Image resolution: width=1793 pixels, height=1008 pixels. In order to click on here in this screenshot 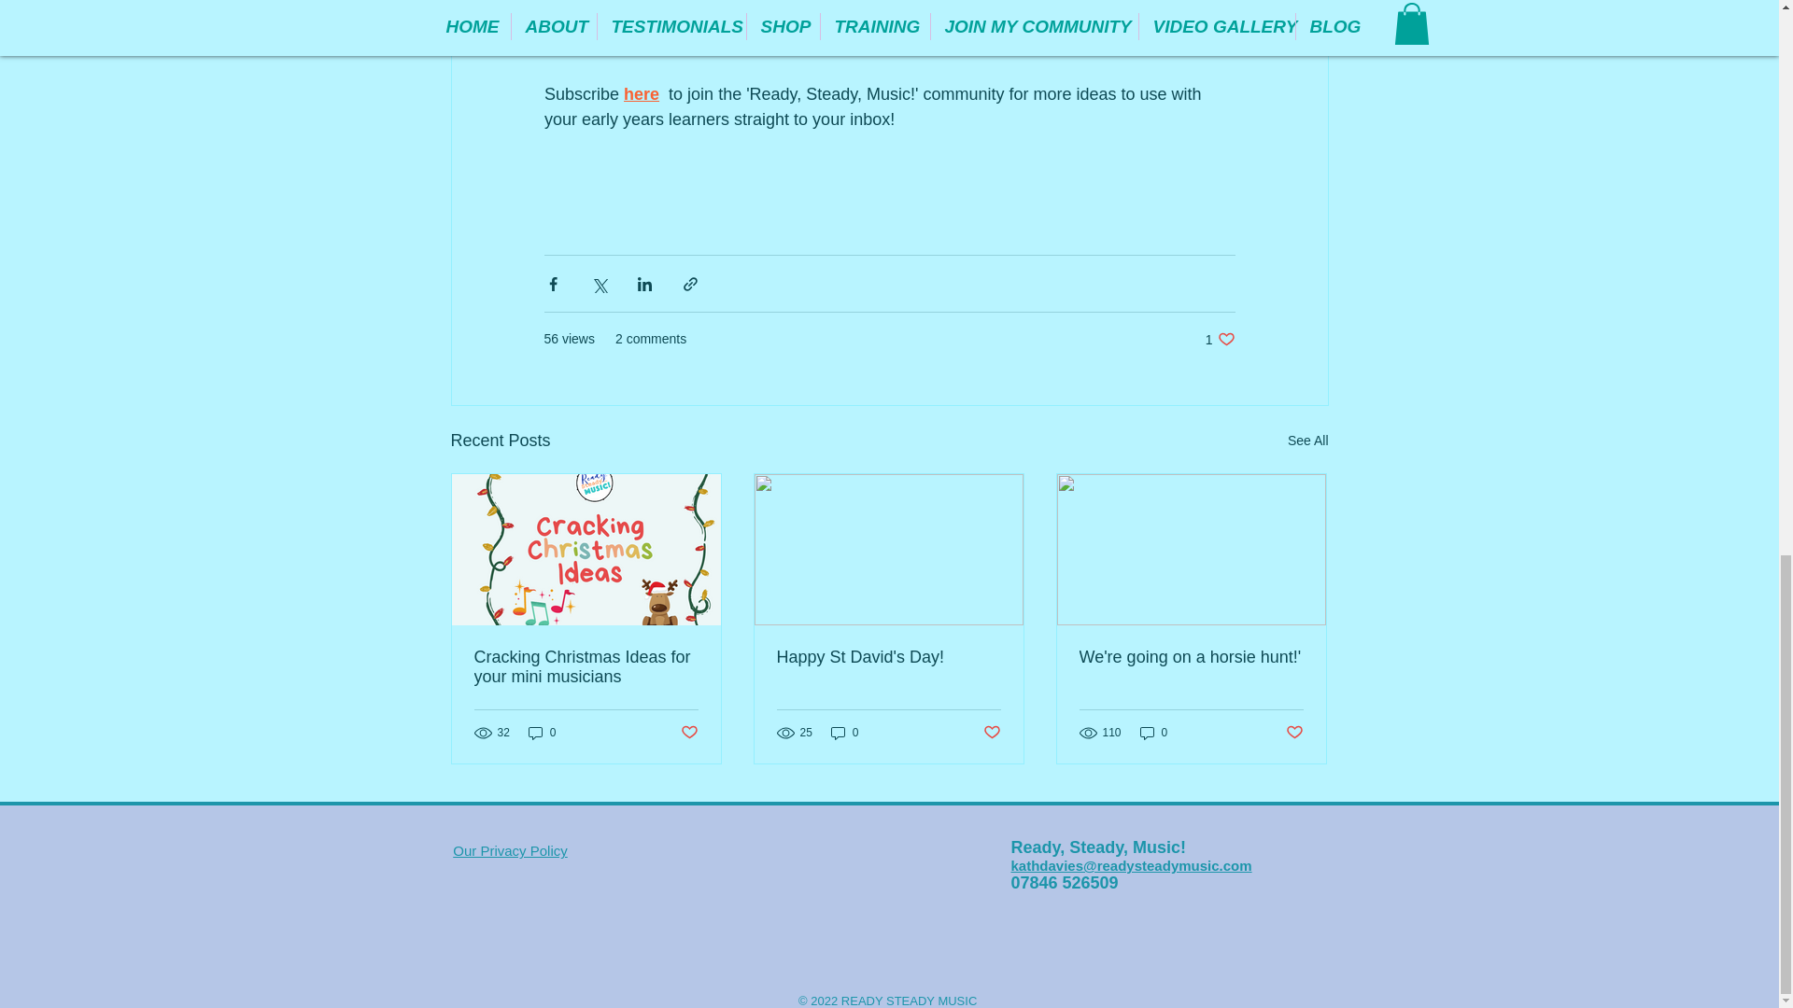, I will do `click(642, 93)`.